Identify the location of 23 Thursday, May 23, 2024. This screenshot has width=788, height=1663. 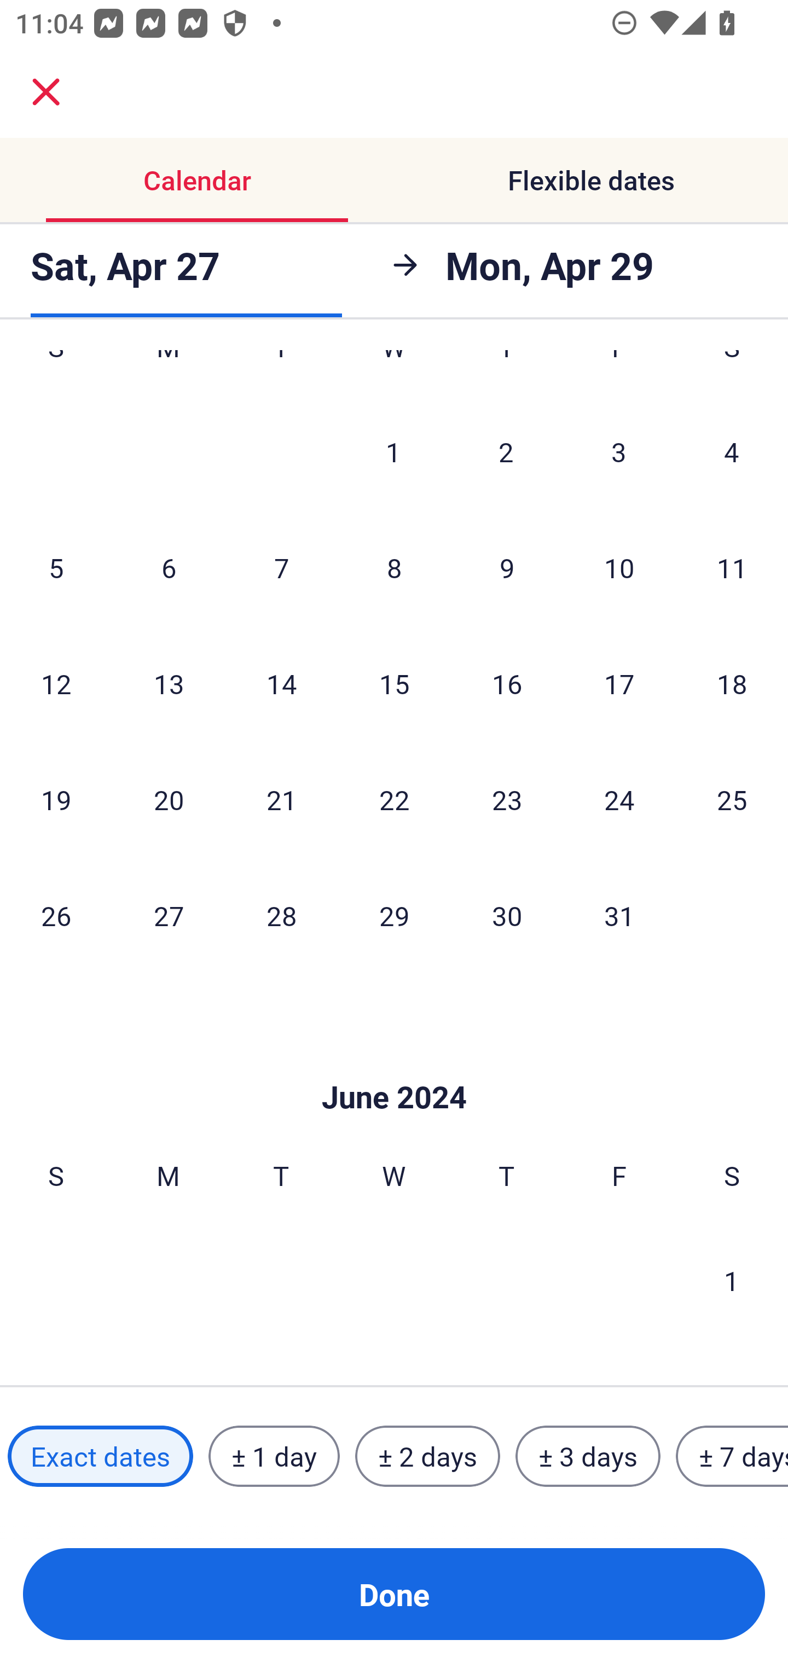
(507, 799).